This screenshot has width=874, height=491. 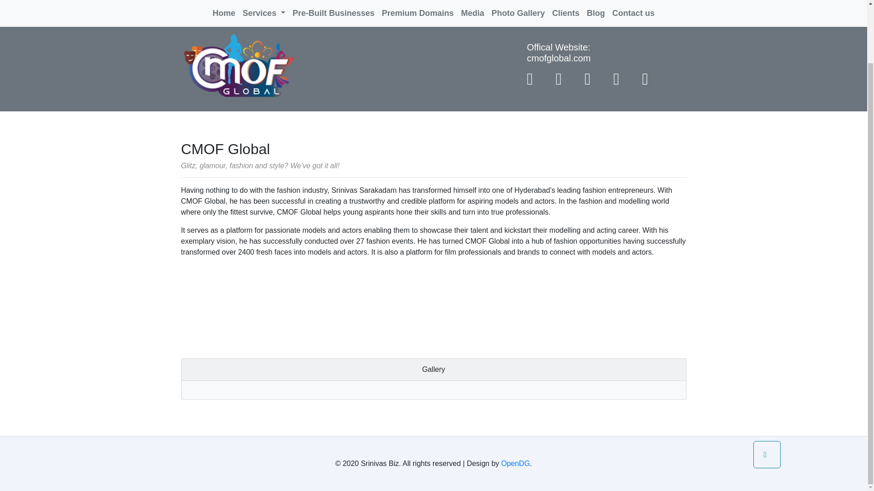 I want to click on Contact us, so click(x=633, y=8).